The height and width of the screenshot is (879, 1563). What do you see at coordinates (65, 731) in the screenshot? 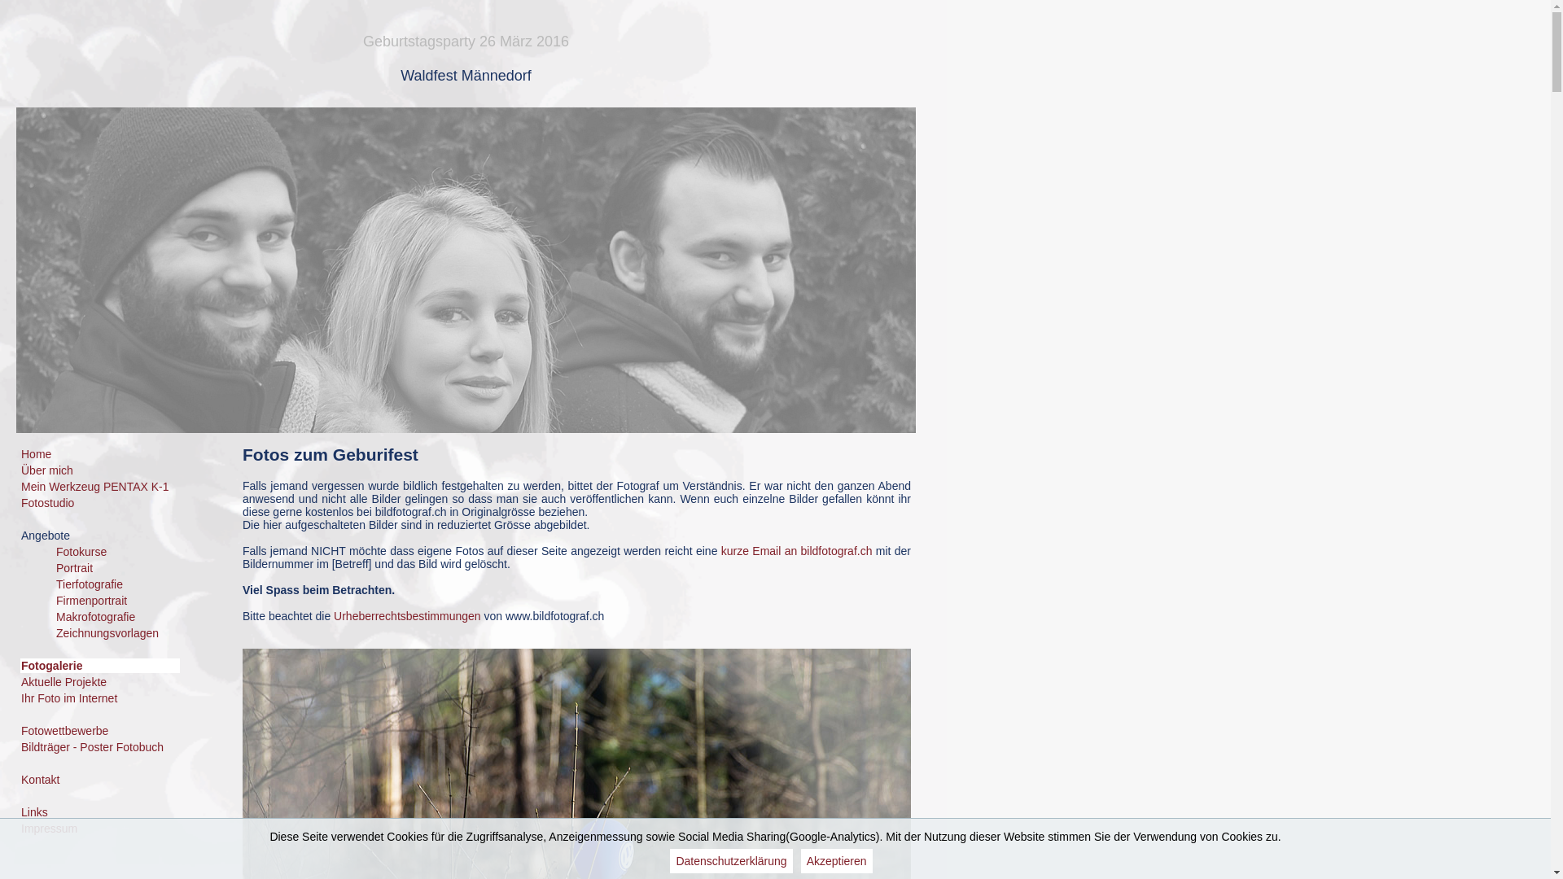
I see `Fotowettbewerbe` at bounding box center [65, 731].